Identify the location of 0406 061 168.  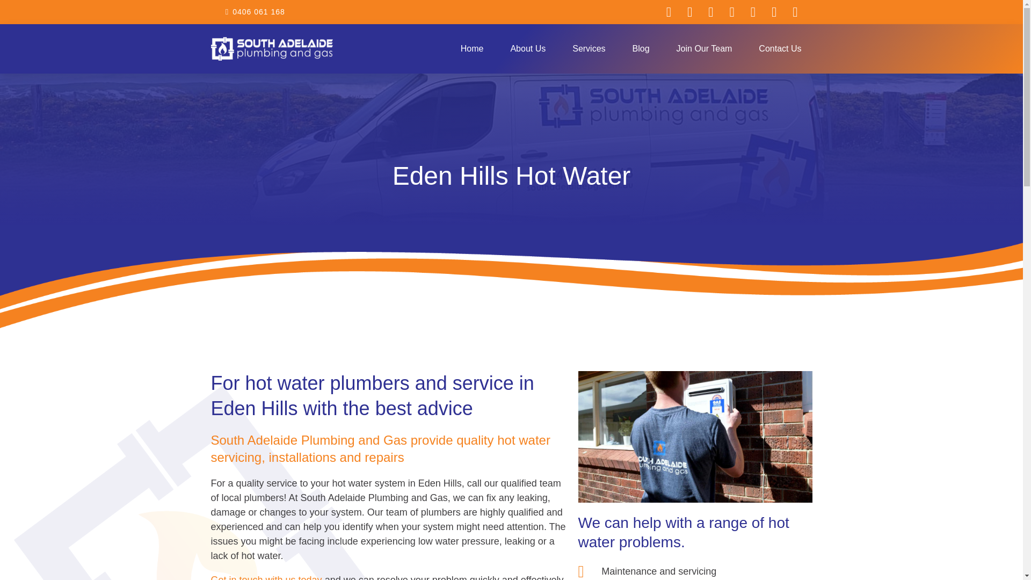
(252, 12).